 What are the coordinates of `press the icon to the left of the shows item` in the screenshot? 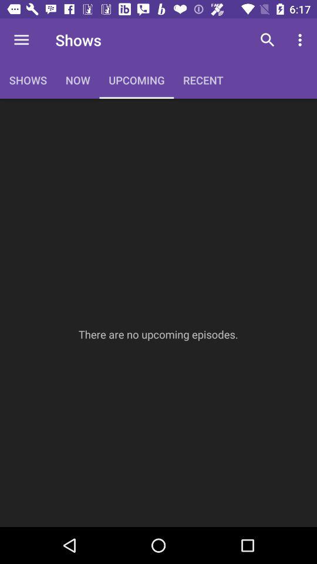 It's located at (21, 40).